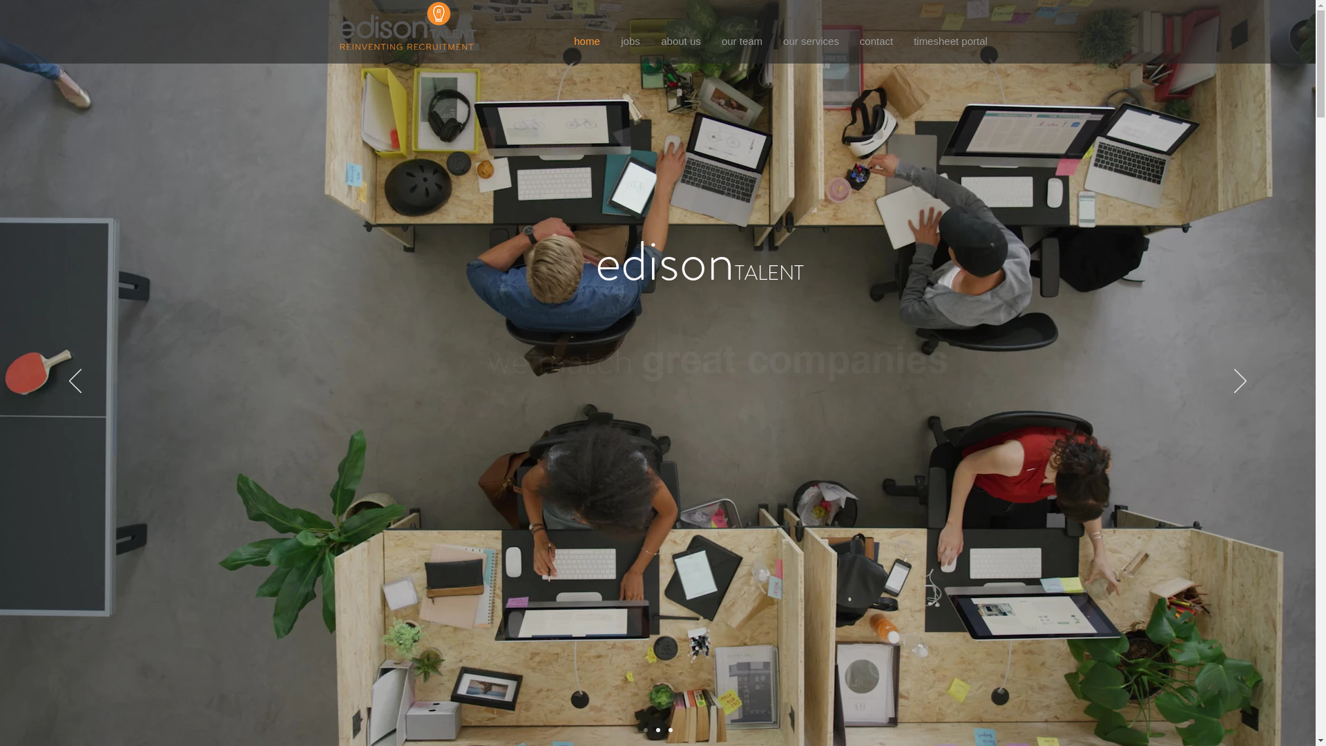 This screenshot has height=746, width=1326. I want to click on home, so click(587, 41).